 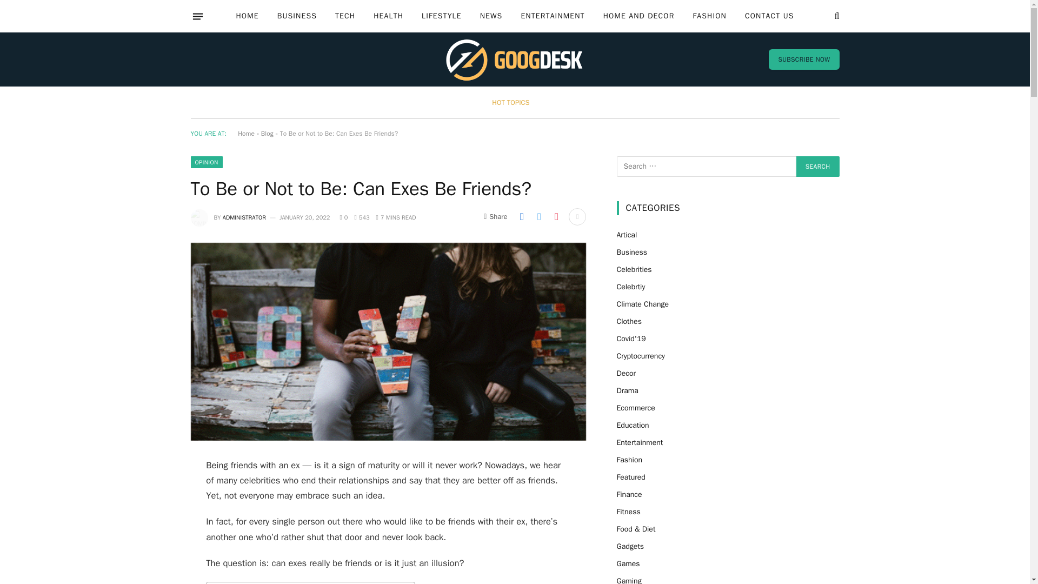 I want to click on 543 Article Views, so click(x=361, y=217).